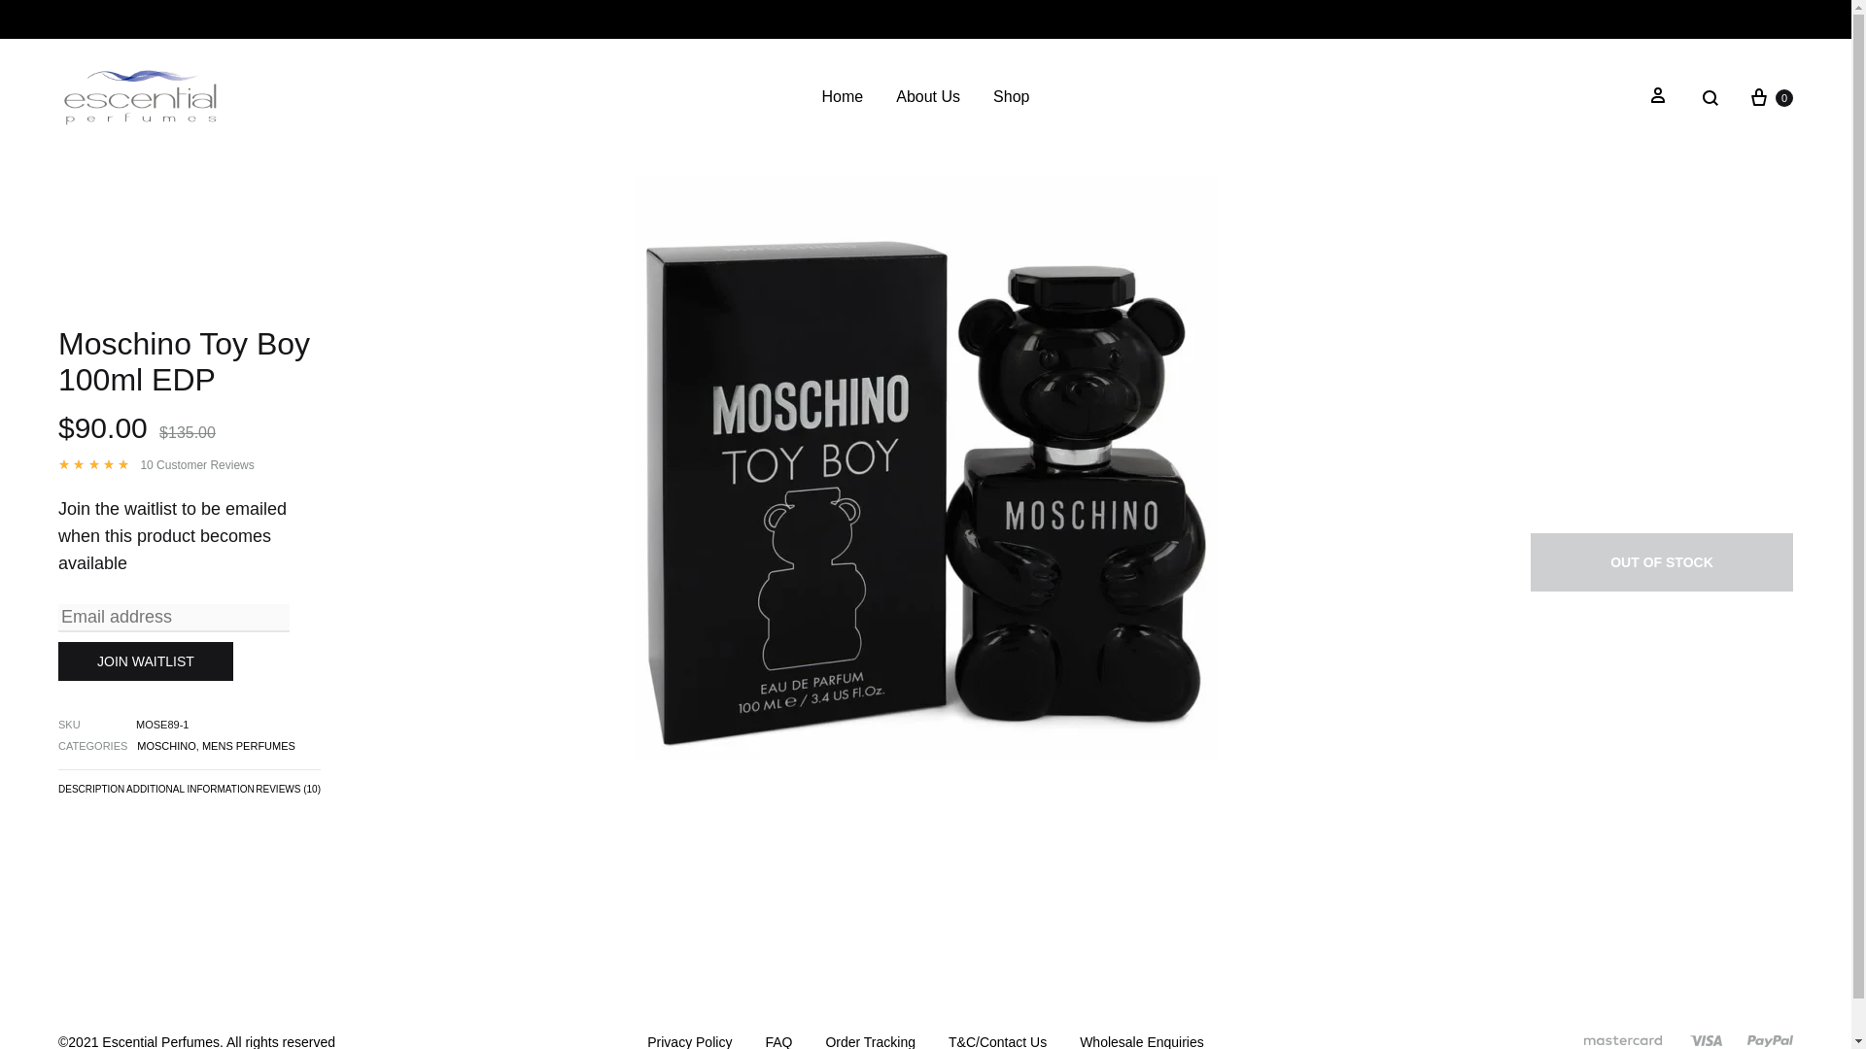 This screenshot has width=1866, height=1049. I want to click on Wholesale Enquiries, so click(1141, 1040).